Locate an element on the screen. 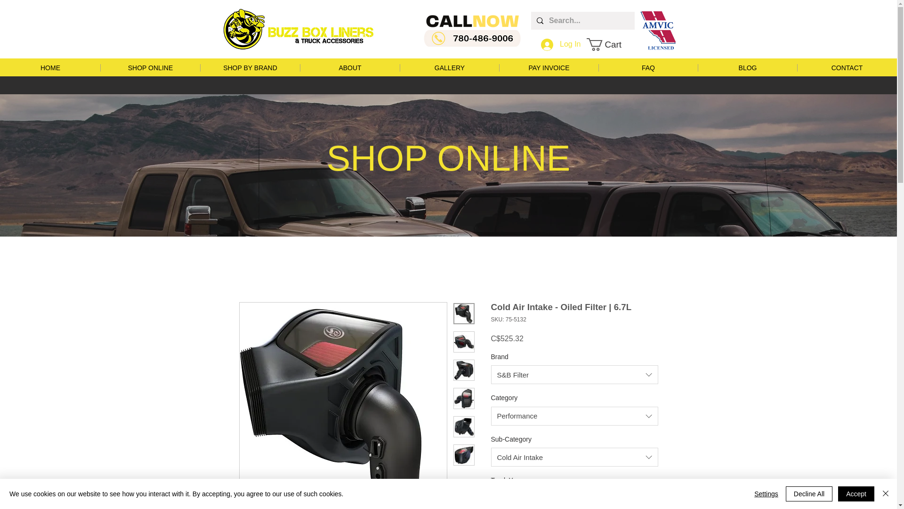 This screenshot has width=904, height=509. Cold Air Intake is located at coordinates (574, 457).